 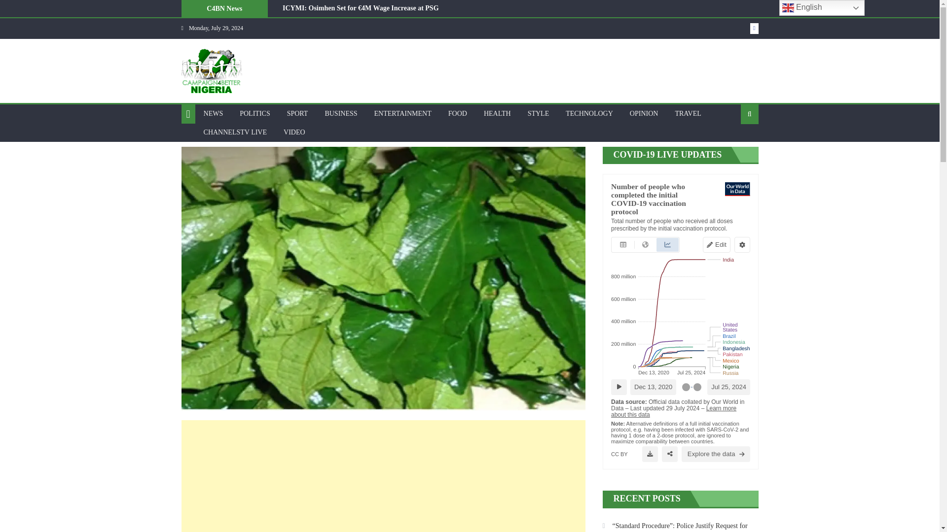 What do you see at coordinates (644, 113) in the screenshot?
I see `OPINION` at bounding box center [644, 113].